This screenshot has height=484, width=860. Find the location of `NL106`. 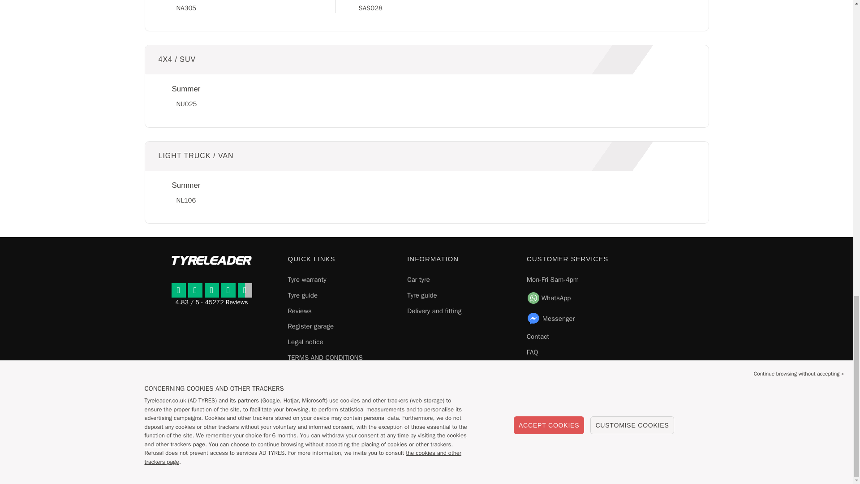

NL106 is located at coordinates (186, 200).